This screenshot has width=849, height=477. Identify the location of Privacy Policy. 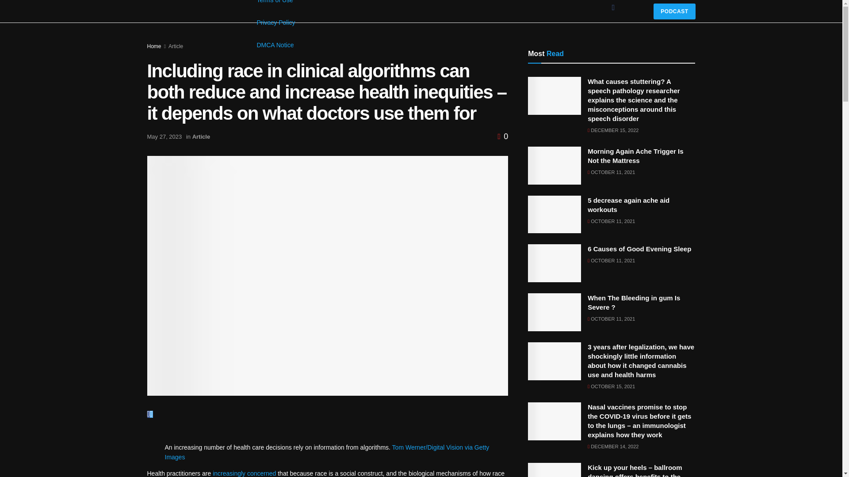
(277, 22).